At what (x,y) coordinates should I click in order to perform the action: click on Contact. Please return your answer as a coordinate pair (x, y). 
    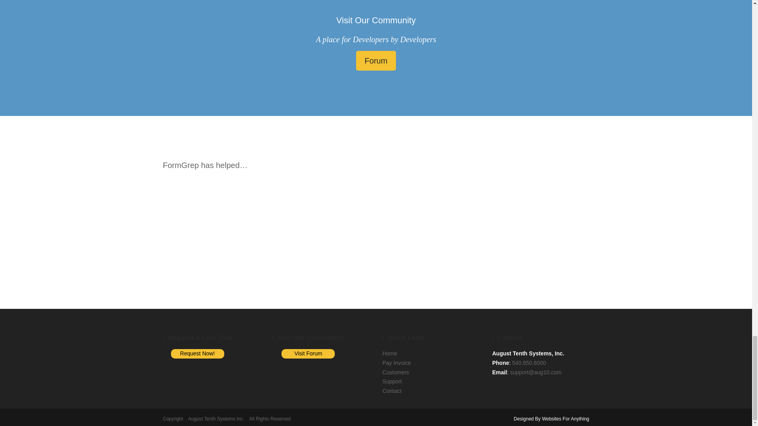
    Looking at the image, I should click on (392, 390).